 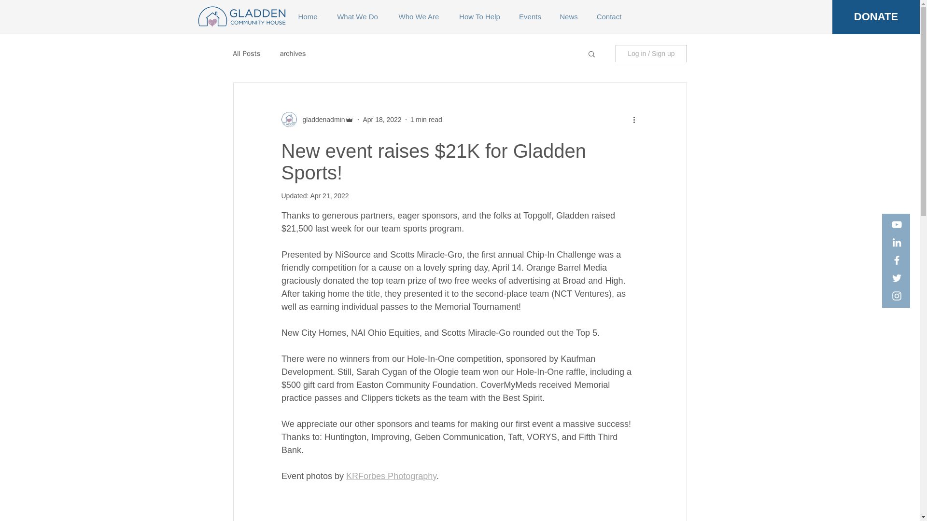 I want to click on Events, so click(x=530, y=16).